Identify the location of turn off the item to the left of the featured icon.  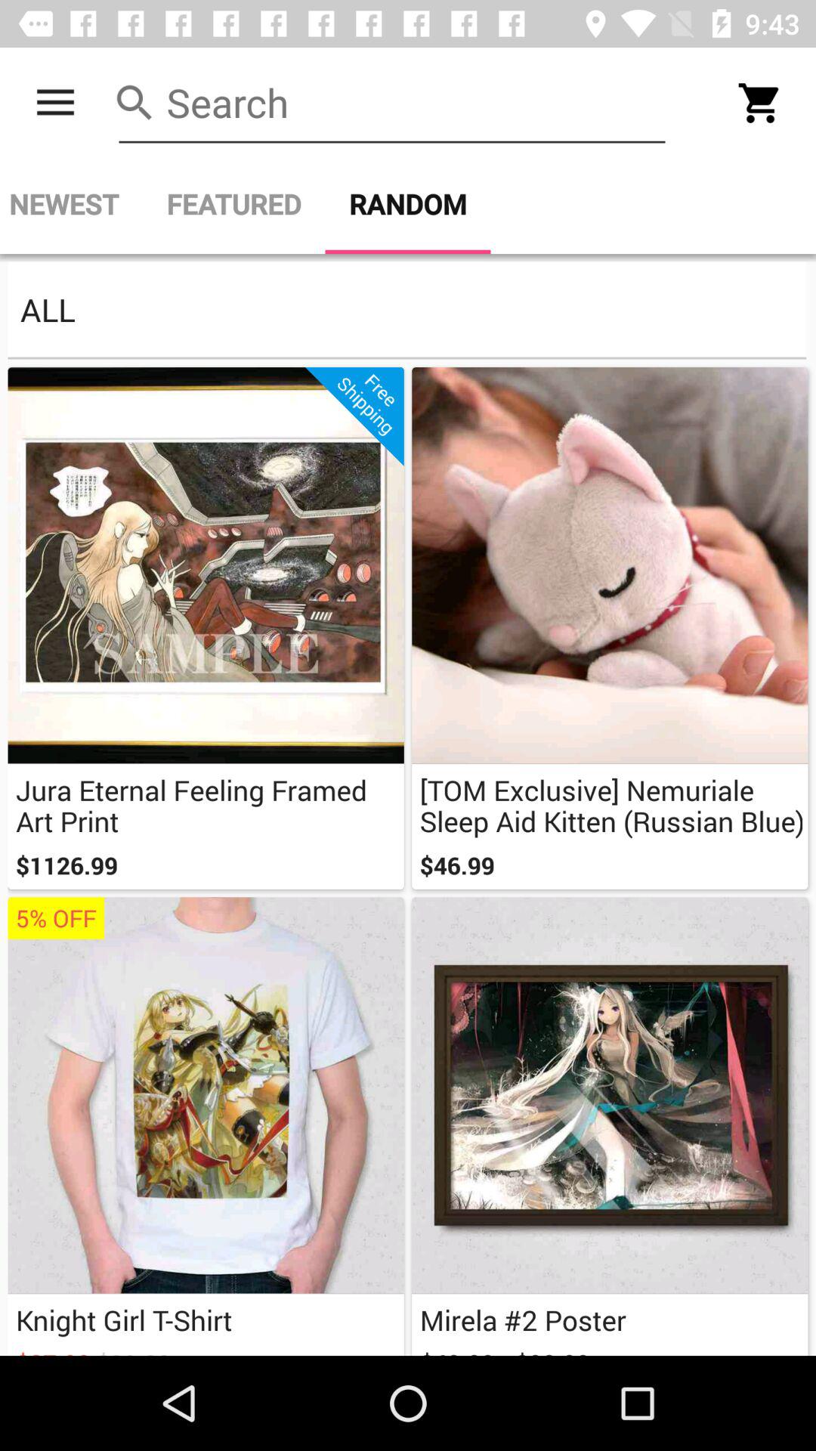
(71, 204).